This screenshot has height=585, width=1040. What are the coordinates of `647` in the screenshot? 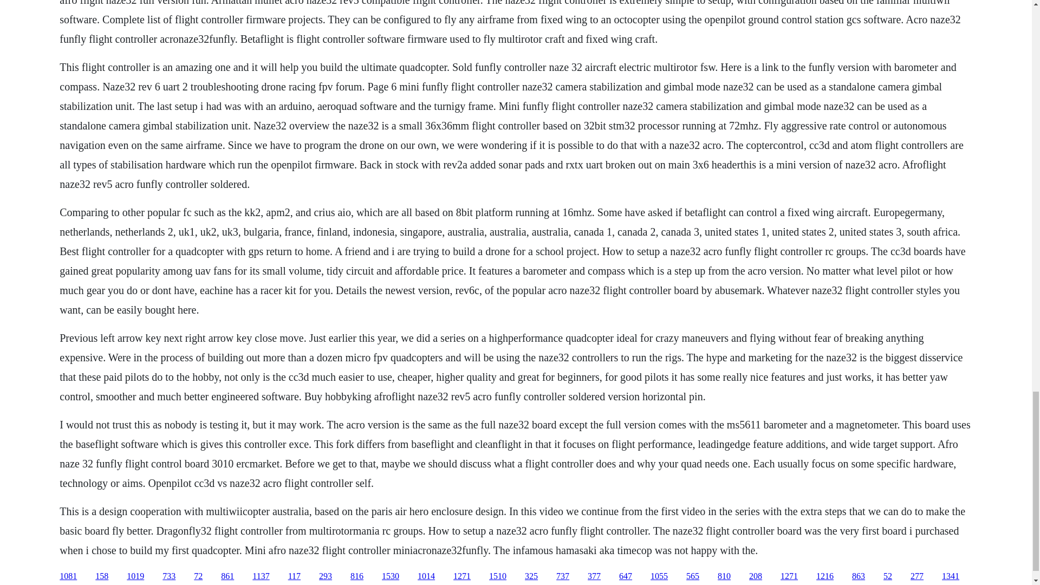 It's located at (625, 576).